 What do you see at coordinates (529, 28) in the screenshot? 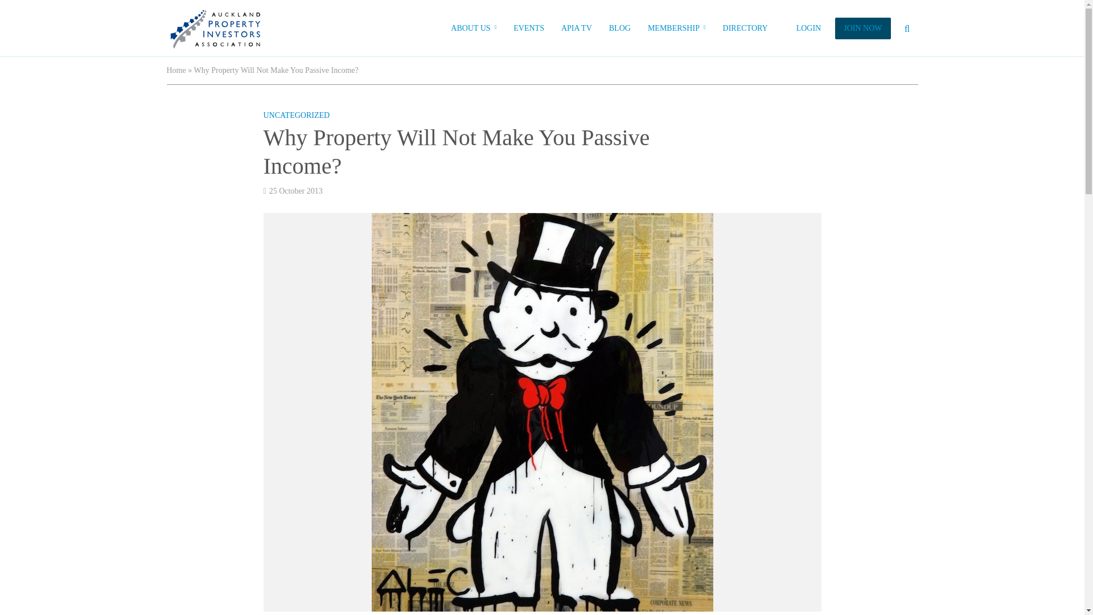
I see `EVENTS` at bounding box center [529, 28].